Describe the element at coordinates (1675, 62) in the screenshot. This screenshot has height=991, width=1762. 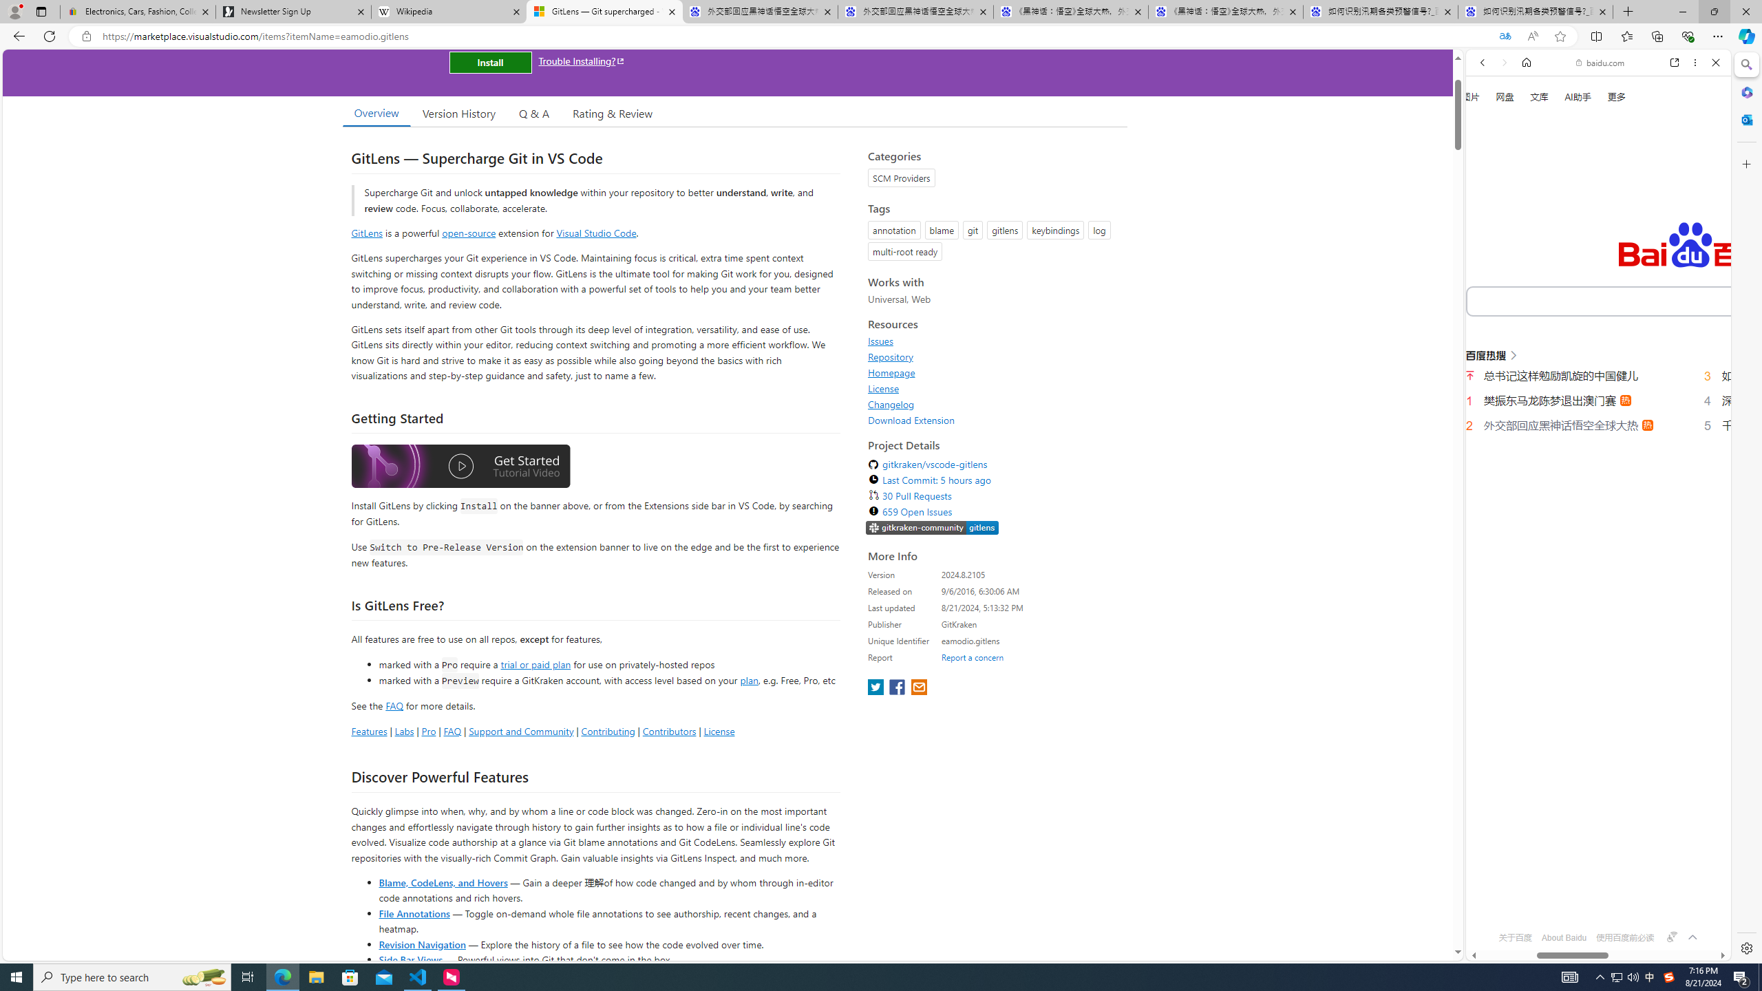
I see `Open link in new tab` at that location.